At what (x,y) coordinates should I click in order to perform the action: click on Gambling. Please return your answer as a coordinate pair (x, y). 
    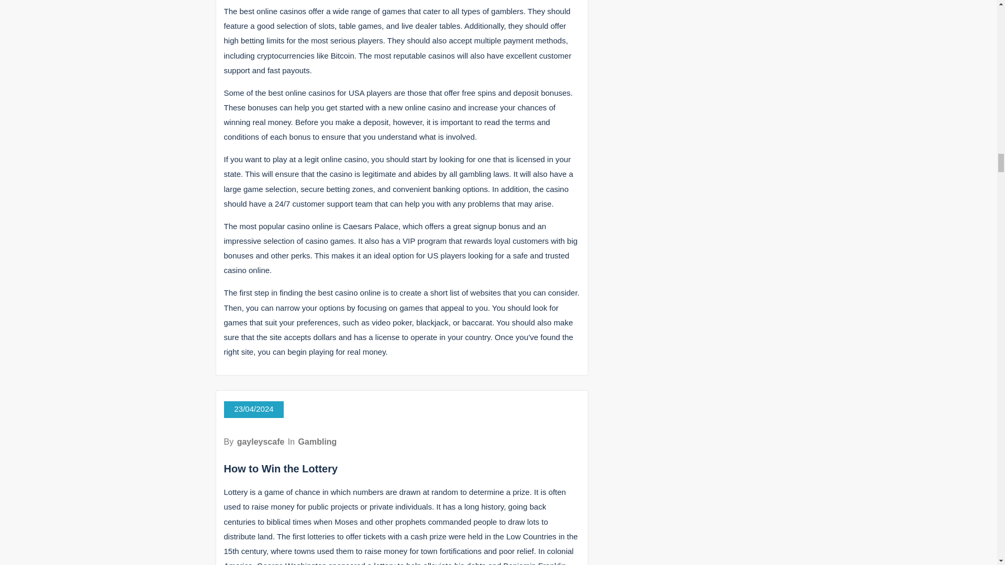
    Looking at the image, I should click on (317, 442).